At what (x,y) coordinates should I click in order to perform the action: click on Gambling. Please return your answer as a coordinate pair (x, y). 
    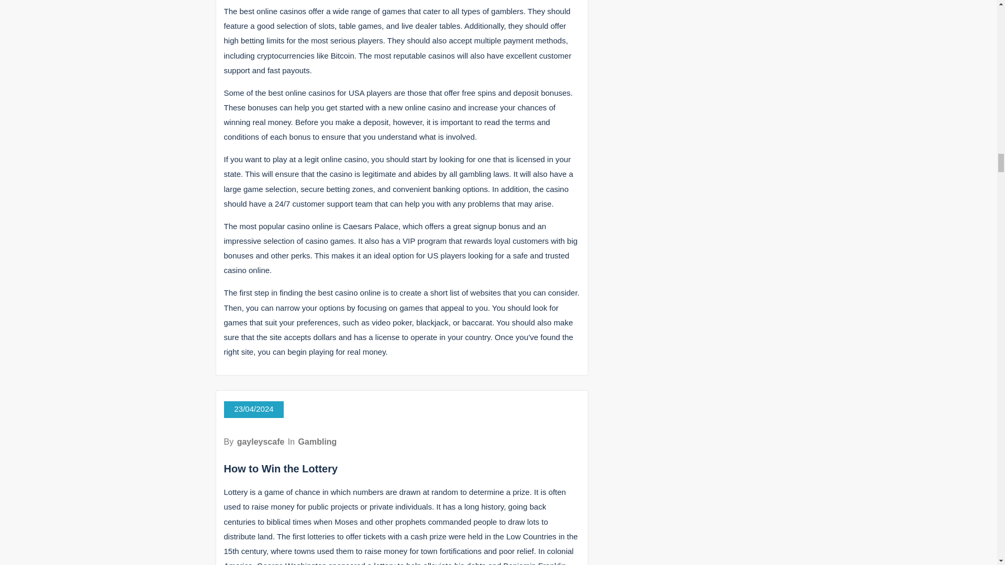
    Looking at the image, I should click on (317, 442).